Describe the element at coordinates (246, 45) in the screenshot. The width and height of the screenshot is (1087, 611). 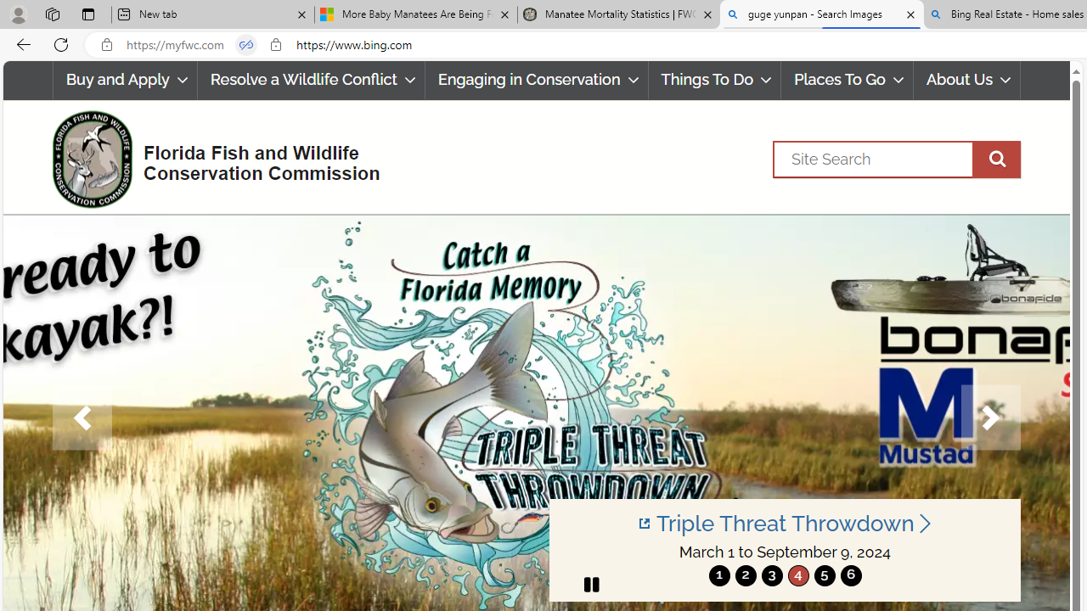
I see `Tabs in split screen` at that location.